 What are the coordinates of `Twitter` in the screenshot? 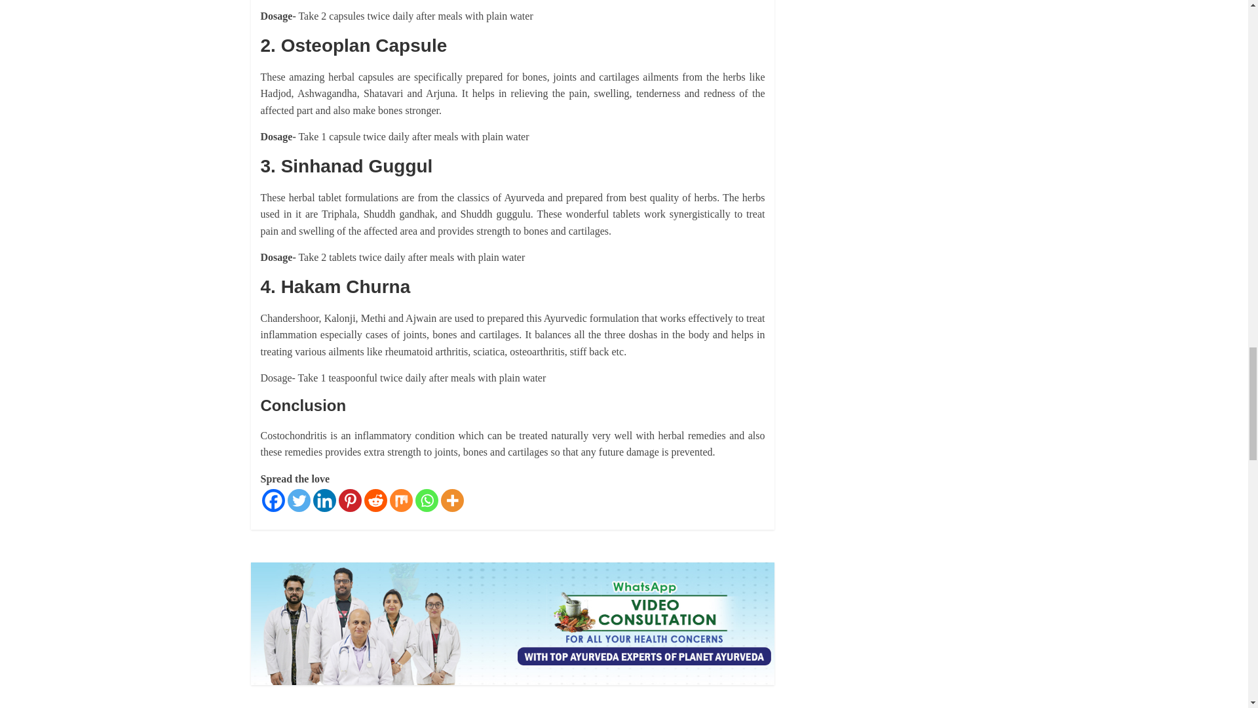 It's located at (297, 500).